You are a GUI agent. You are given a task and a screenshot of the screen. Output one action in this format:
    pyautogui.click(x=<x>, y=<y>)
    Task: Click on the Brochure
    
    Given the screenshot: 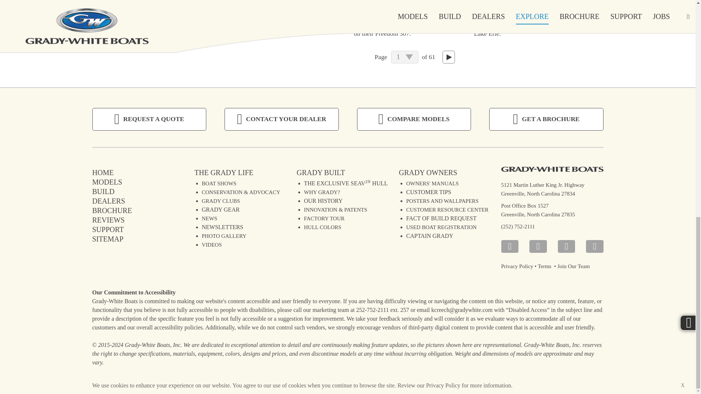 What is the action you would take?
    pyautogui.click(x=112, y=210)
    